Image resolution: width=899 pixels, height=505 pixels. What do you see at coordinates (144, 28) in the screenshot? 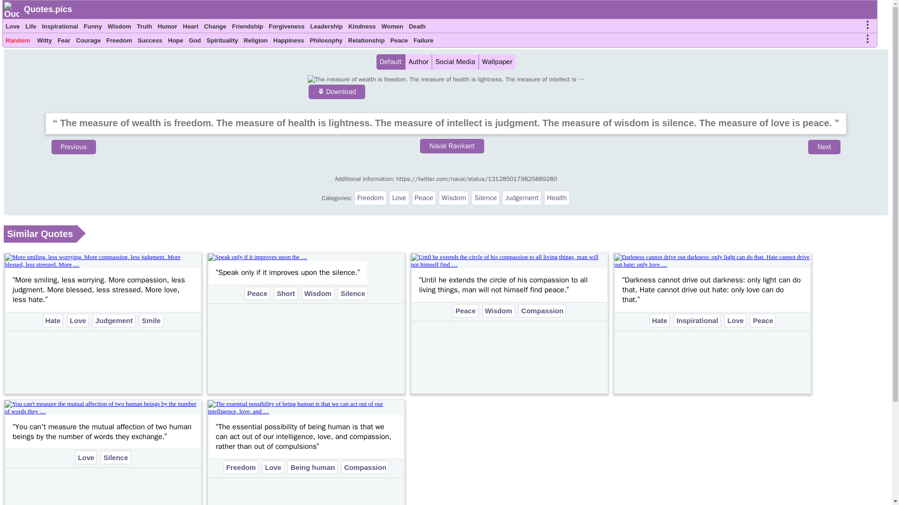
I see `Truth` at bounding box center [144, 28].